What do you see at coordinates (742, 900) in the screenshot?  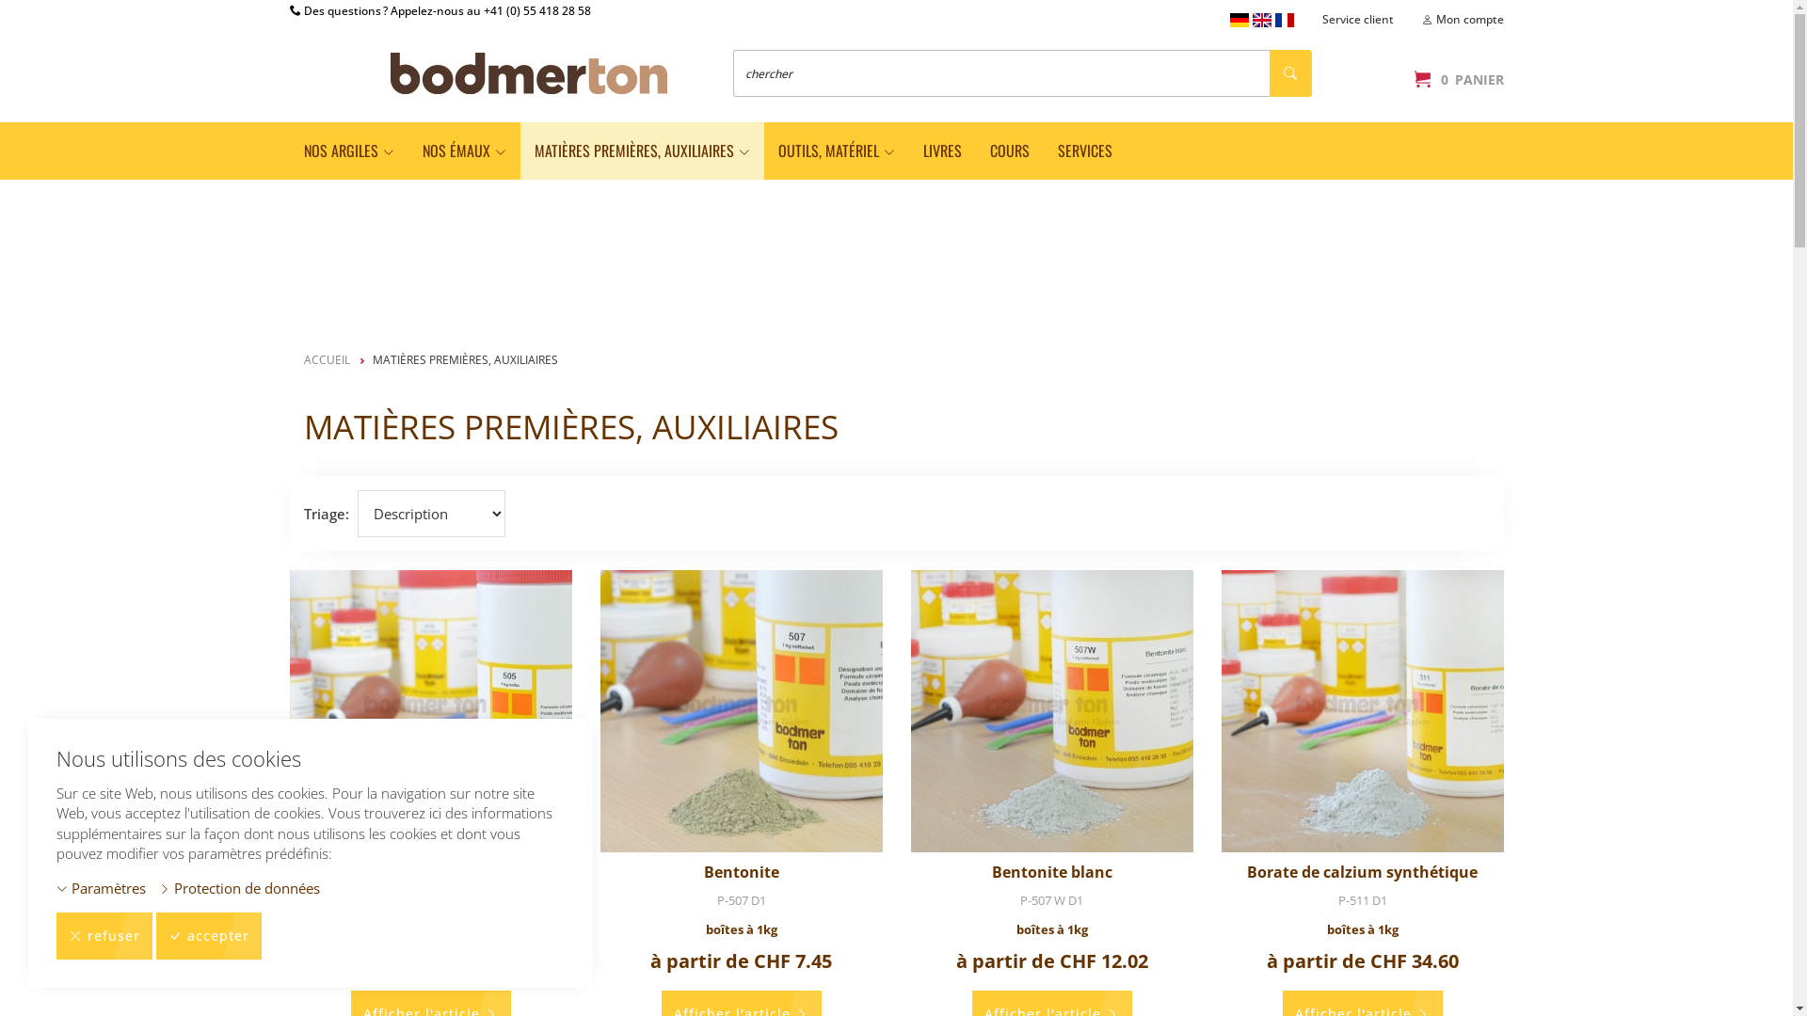 I see `P-507 D1` at bounding box center [742, 900].